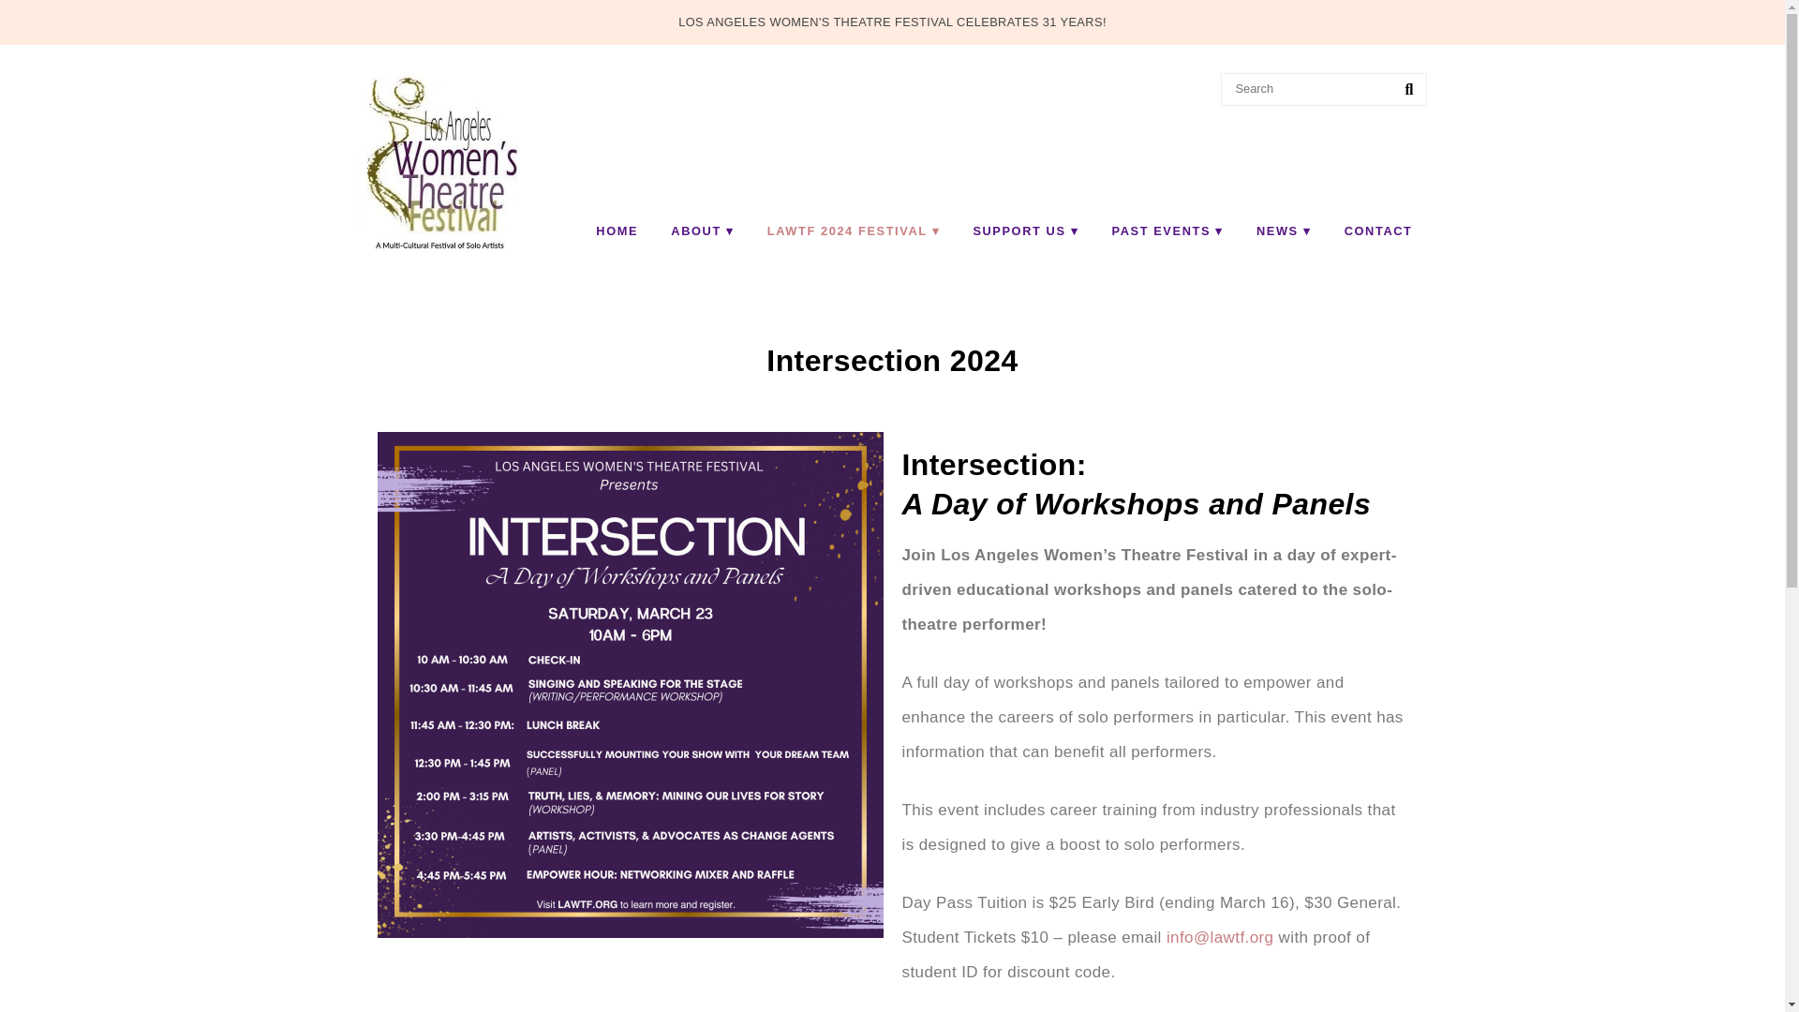 This screenshot has height=1012, width=1799. Describe the element at coordinates (702, 231) in the screenshot. I see `ABOUT` at that location.